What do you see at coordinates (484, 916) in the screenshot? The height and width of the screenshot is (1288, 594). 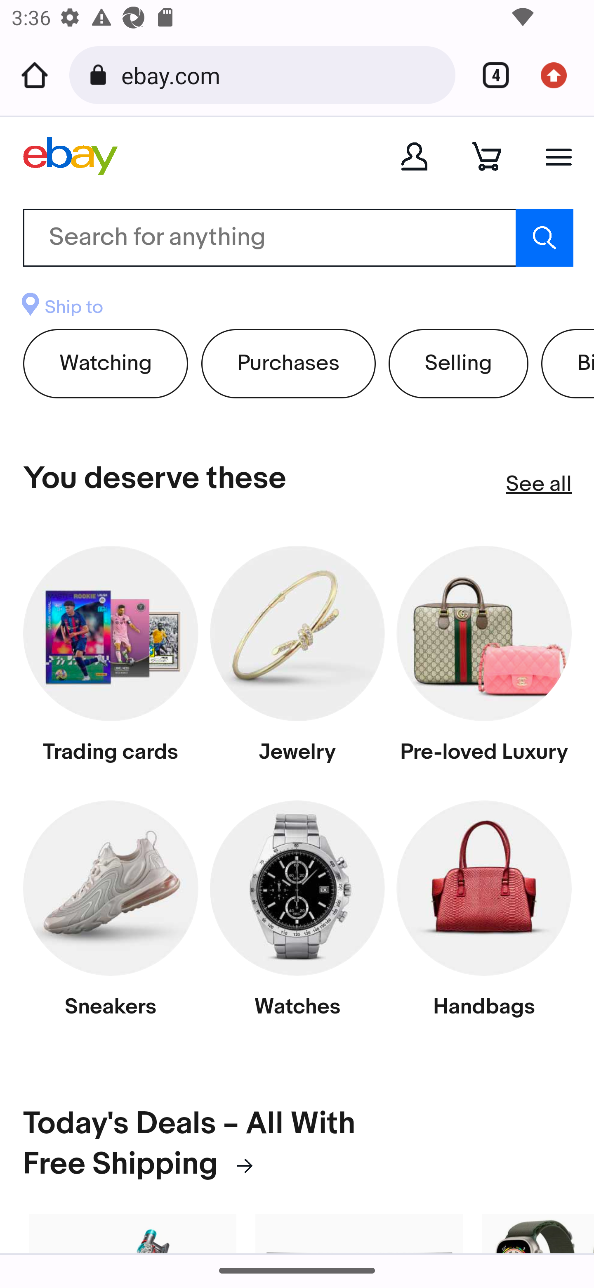 I see `Handbags` at bounding box center [484, 916].